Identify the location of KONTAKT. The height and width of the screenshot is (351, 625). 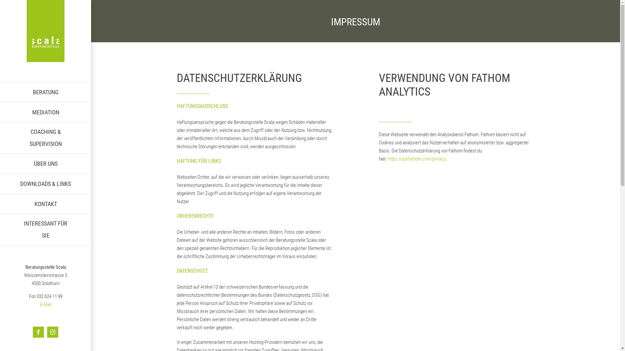
(46, 204).